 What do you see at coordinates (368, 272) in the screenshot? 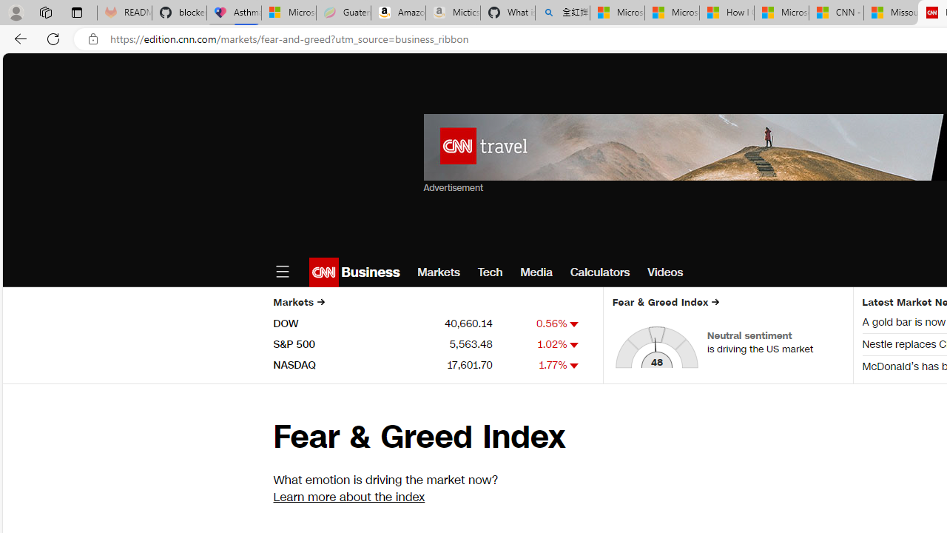
I see `Business` at bounding box center [368, 272].